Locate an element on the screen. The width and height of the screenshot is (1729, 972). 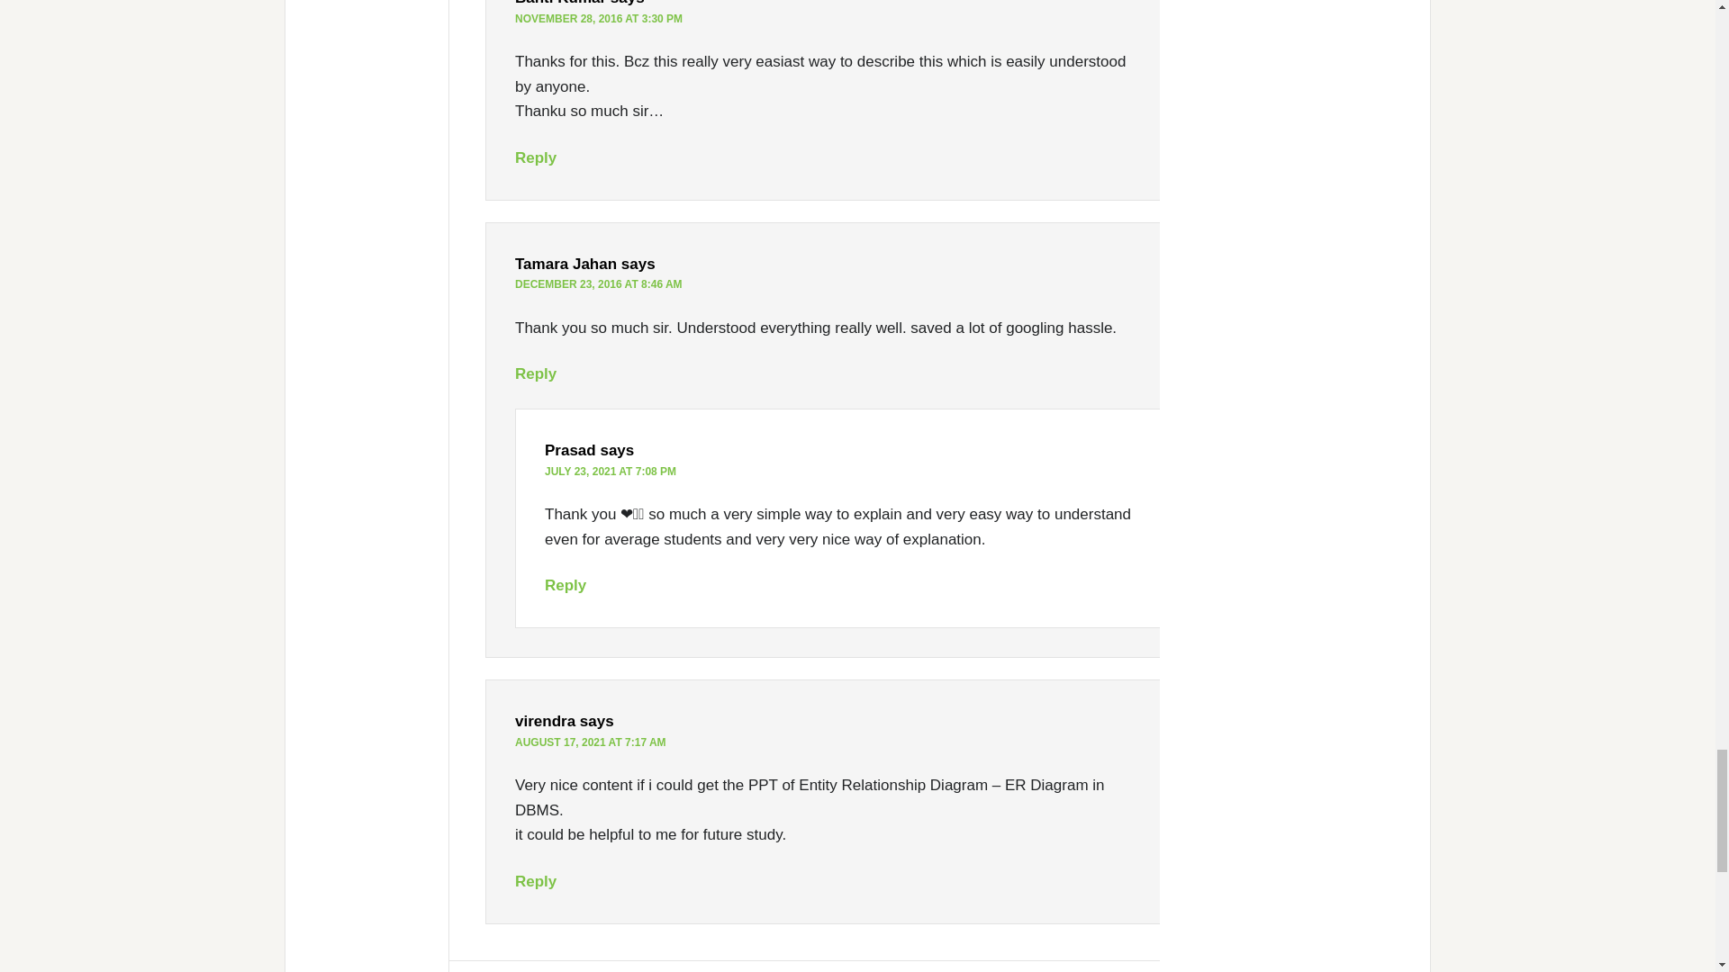
Reply is located at coordinates (536, 157).